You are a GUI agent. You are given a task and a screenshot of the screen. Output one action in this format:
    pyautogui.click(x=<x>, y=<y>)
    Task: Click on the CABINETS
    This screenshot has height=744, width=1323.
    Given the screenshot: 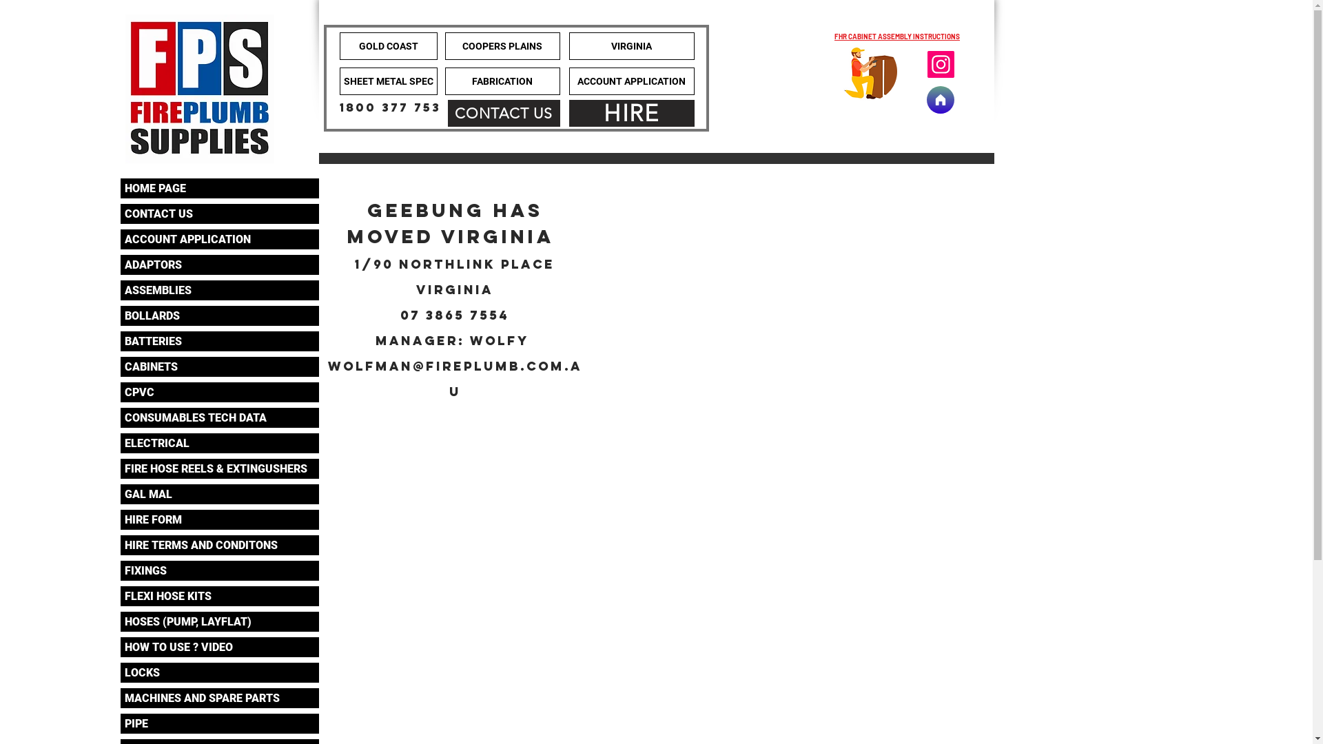 What is the action you would take?
    pyautogui.click(x=219, y=366)
    